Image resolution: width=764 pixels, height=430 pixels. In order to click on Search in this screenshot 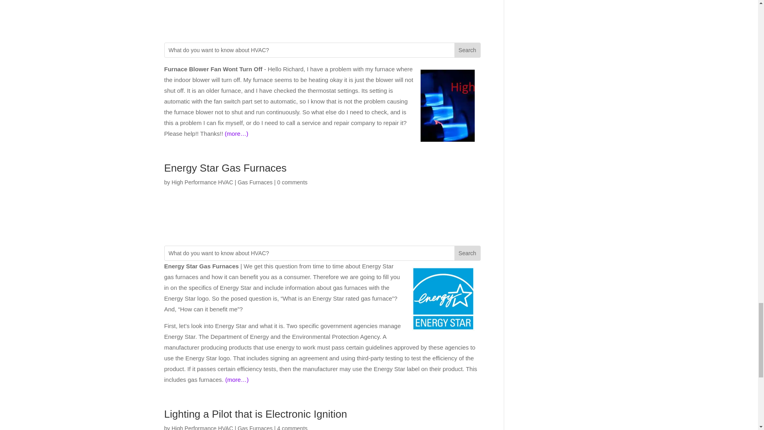, I will do `click(467, 50)`.